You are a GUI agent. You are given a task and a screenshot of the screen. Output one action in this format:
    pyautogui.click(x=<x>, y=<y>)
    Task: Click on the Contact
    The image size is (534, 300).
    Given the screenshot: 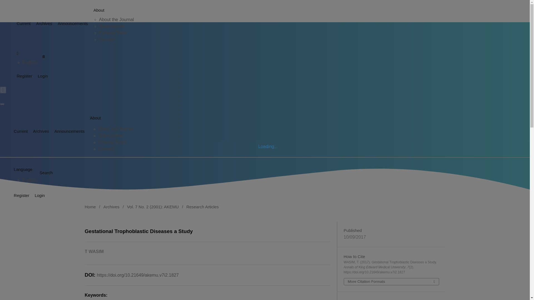 What is the action you would take?
    pyautogui.click(x=106, y=39)
    